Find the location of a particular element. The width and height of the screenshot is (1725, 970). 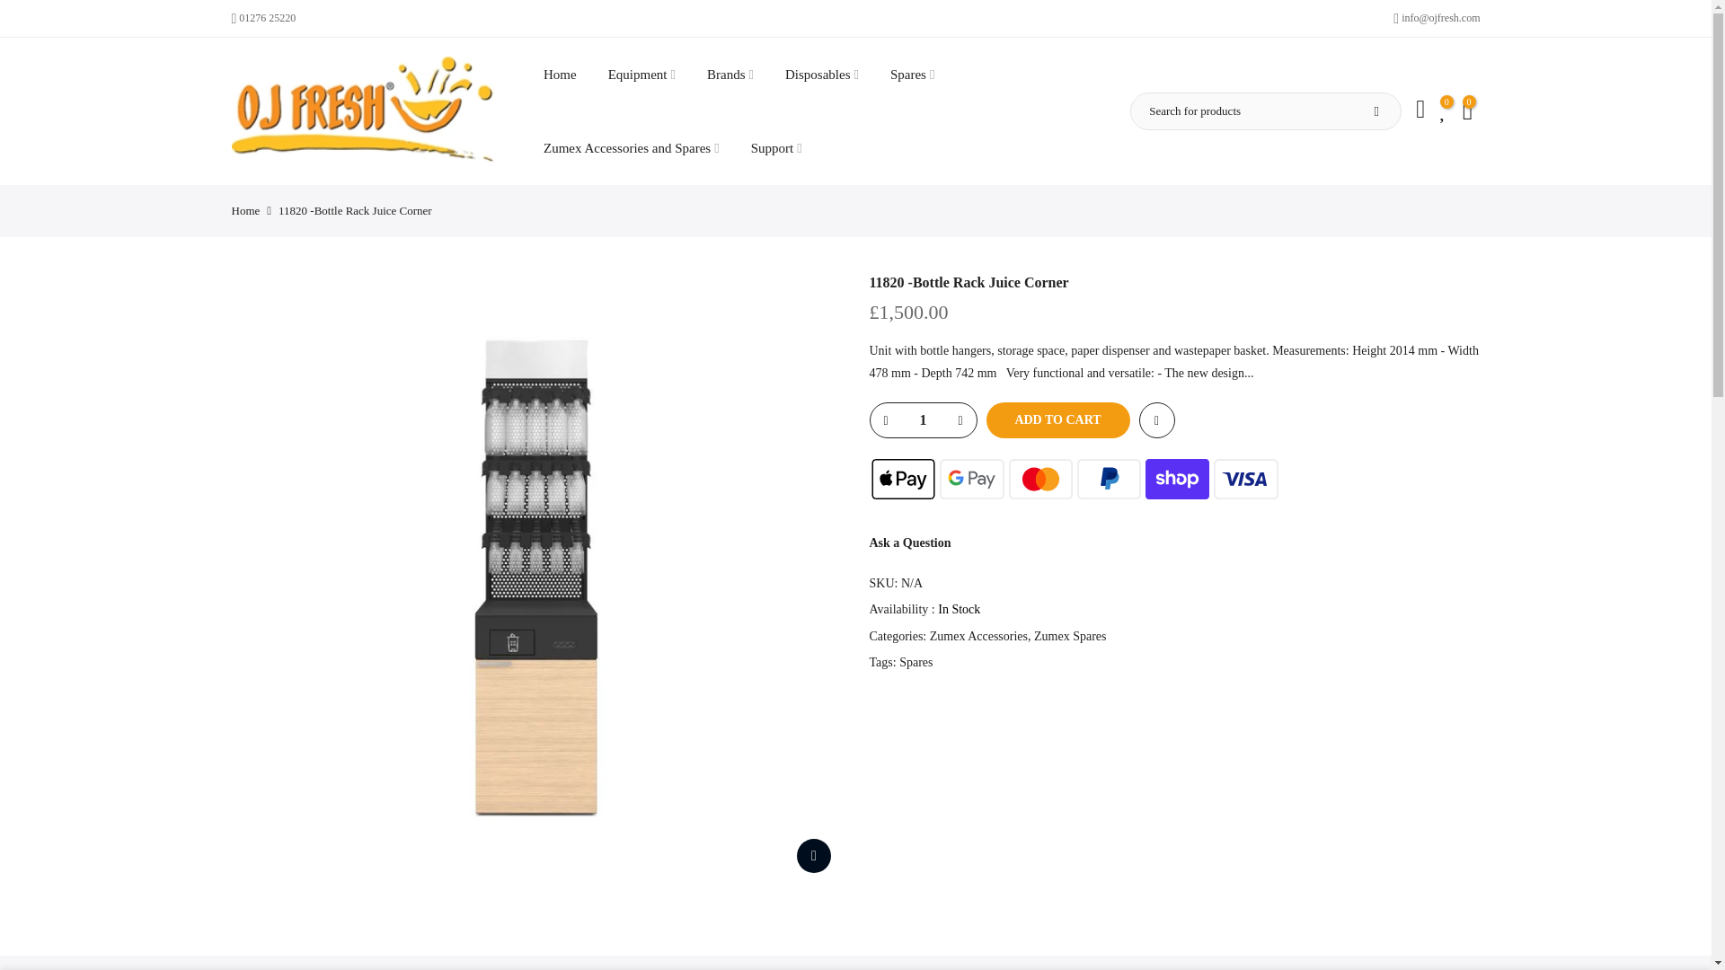

1 is located at coordinates (922, 420).